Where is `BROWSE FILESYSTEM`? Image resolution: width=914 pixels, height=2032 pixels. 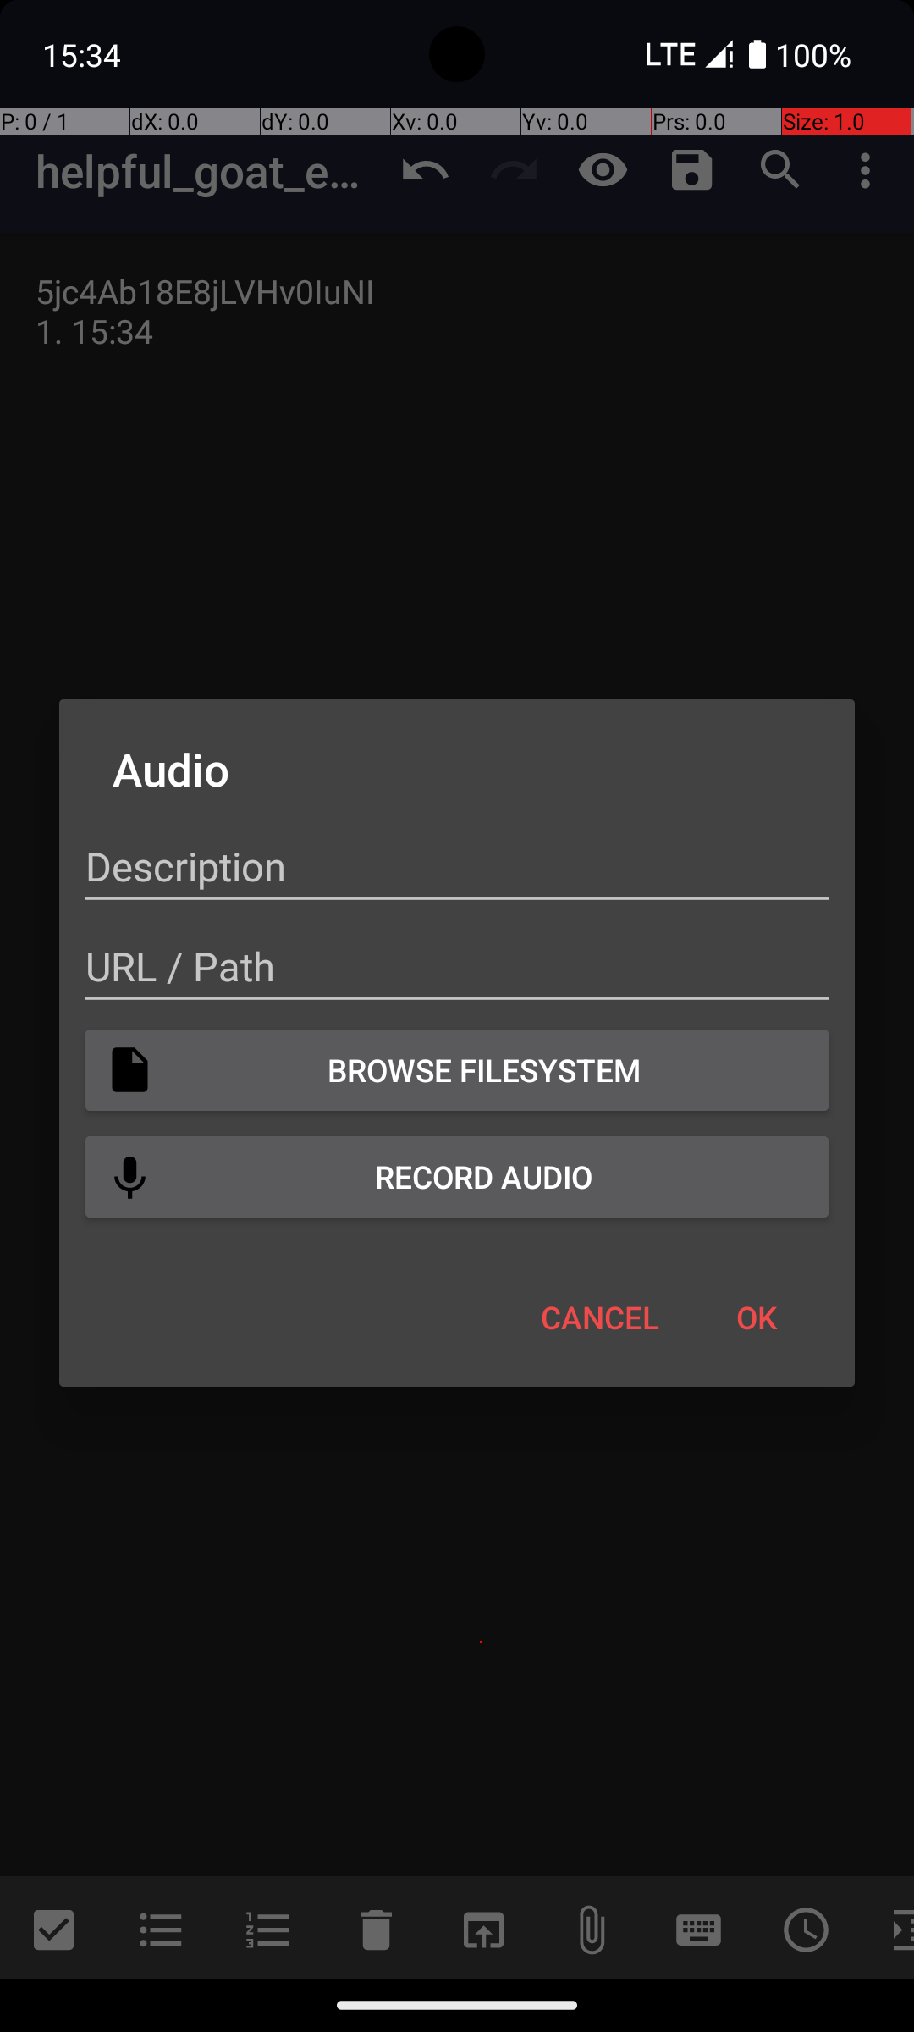
BROWSE FILESYSTEM is located at coordinates (457, 1070).